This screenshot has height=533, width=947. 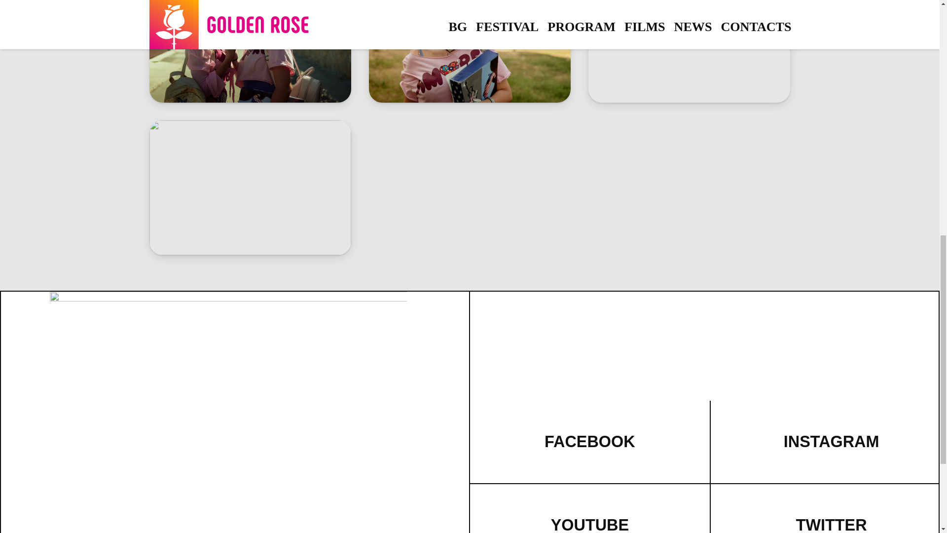 What do you see at coordinates (832, 525) in the screenshot?
I see `TWITTER` at bounding box center [832, 525].